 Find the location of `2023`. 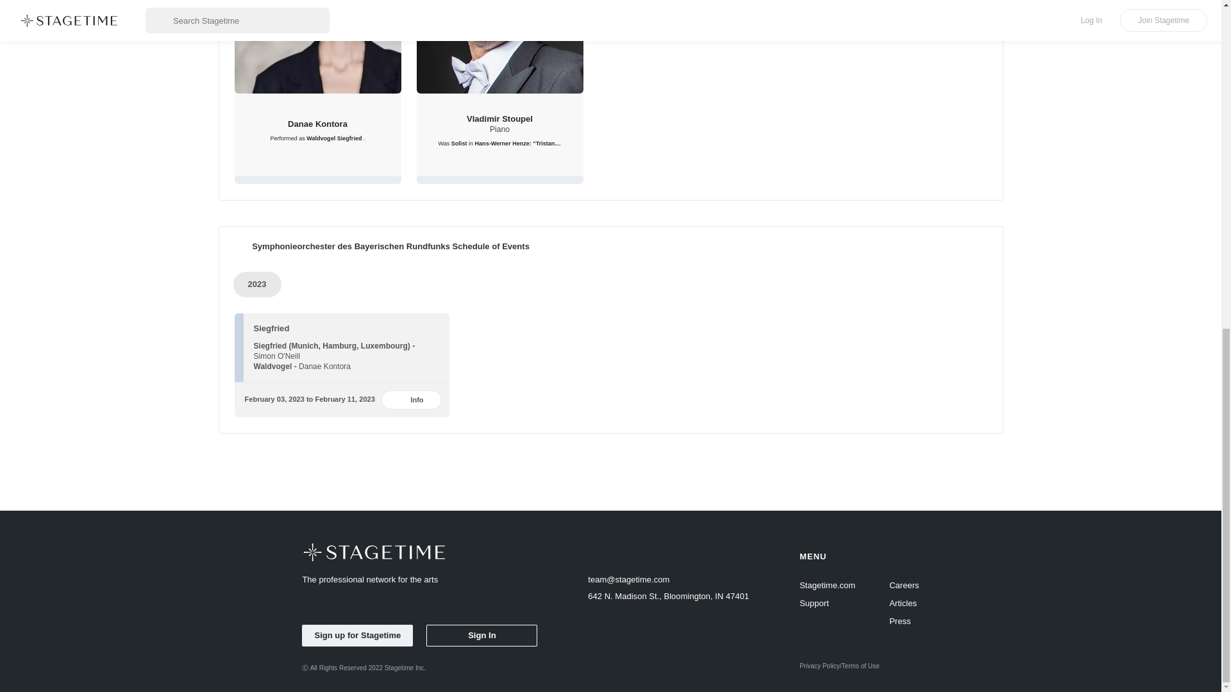

2023 is located at coordinates (258, 284).